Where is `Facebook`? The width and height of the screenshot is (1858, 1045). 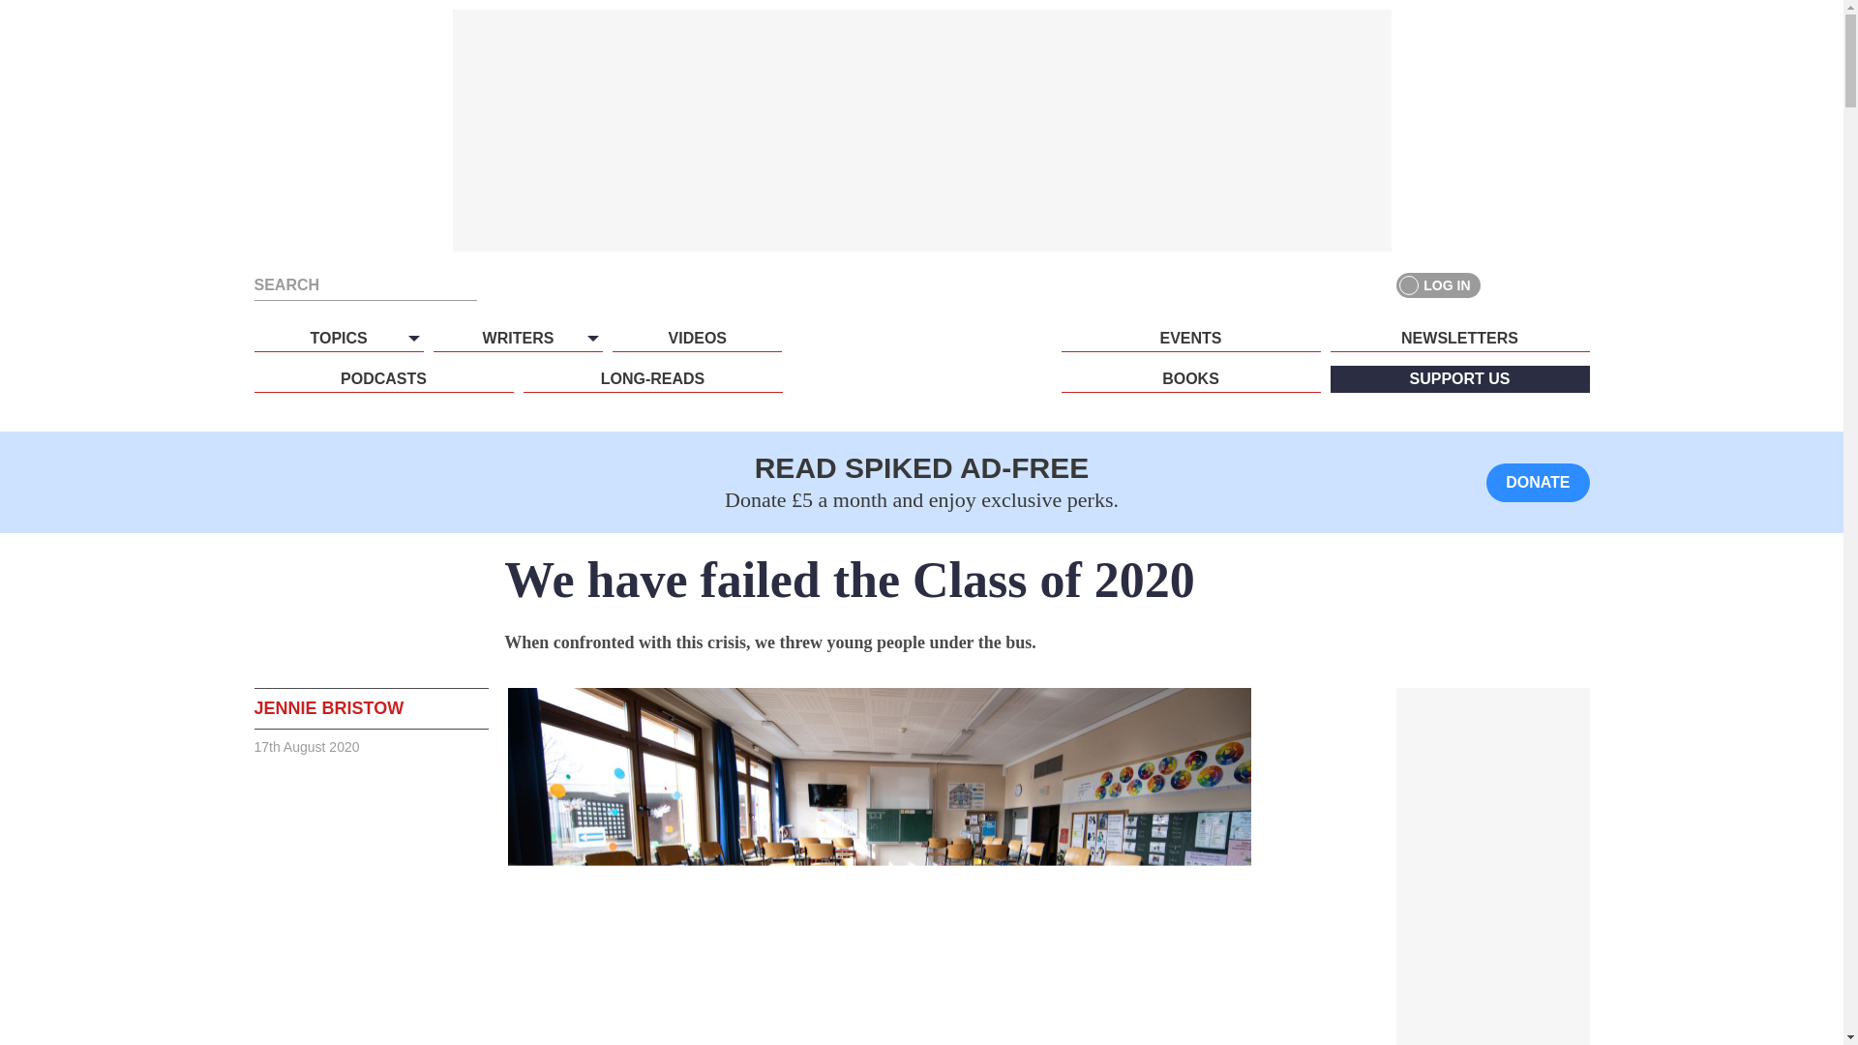 Facebook is located at coordinates (1506, 284).